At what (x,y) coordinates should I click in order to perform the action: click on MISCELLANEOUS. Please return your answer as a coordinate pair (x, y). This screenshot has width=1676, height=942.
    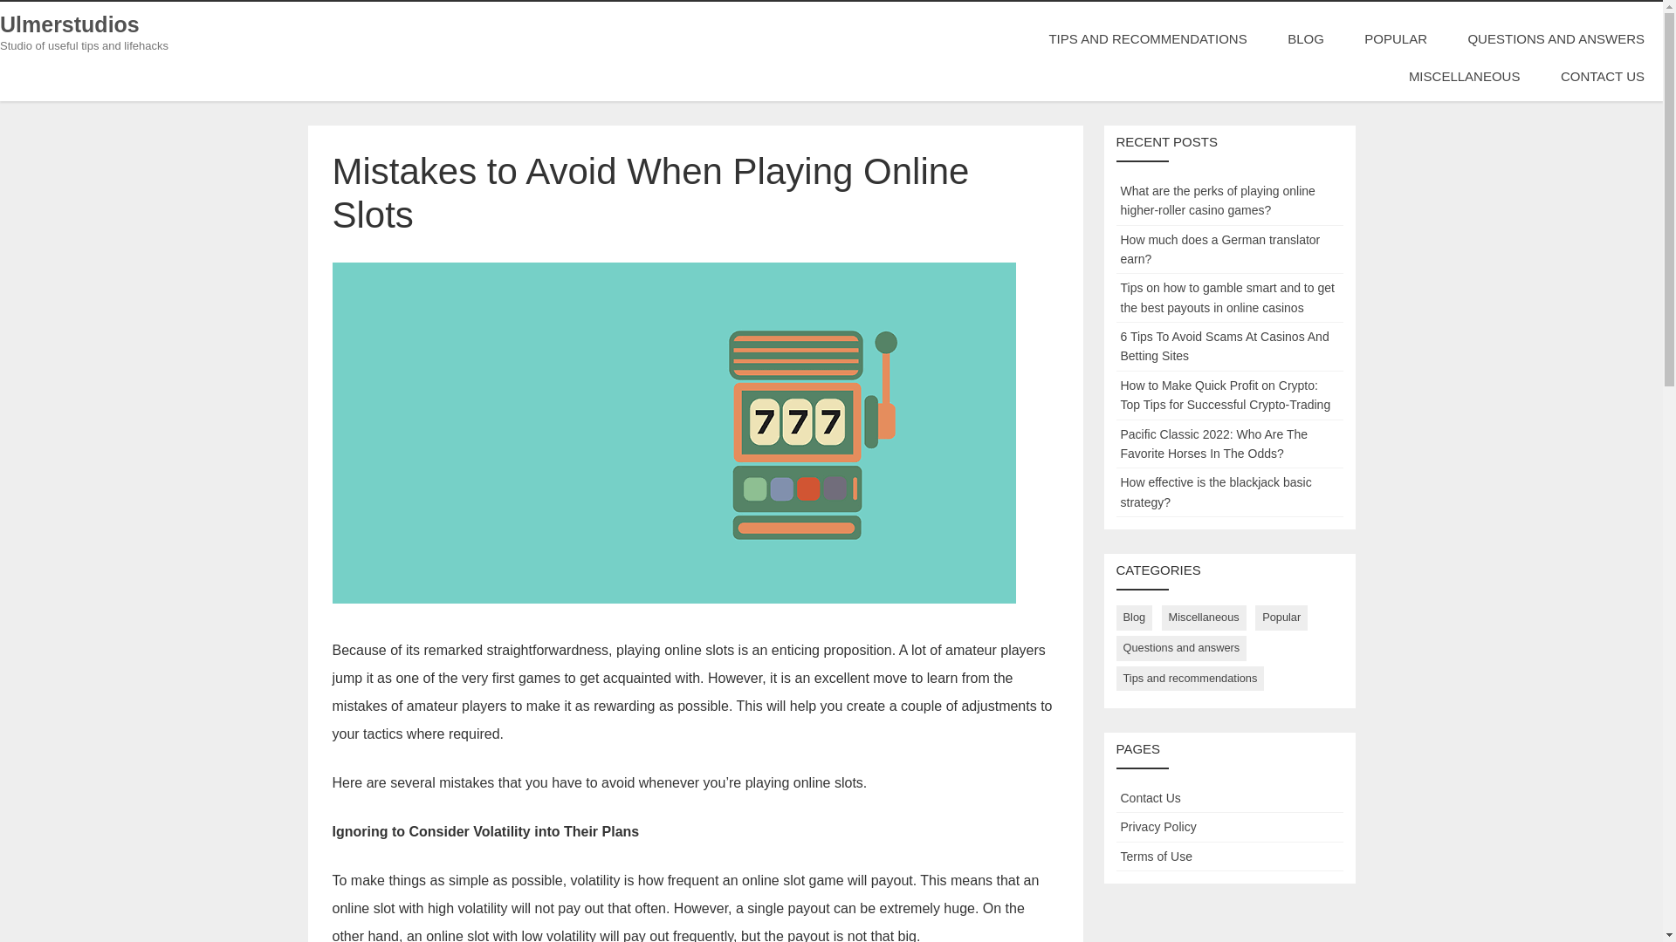
    Looking at the image, I should click on (1465, 76).